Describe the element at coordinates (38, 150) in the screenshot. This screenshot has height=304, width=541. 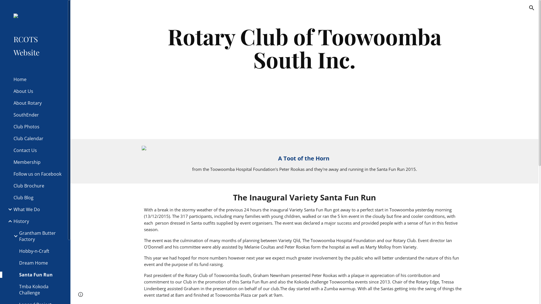
I see `Contact Us` at that location.